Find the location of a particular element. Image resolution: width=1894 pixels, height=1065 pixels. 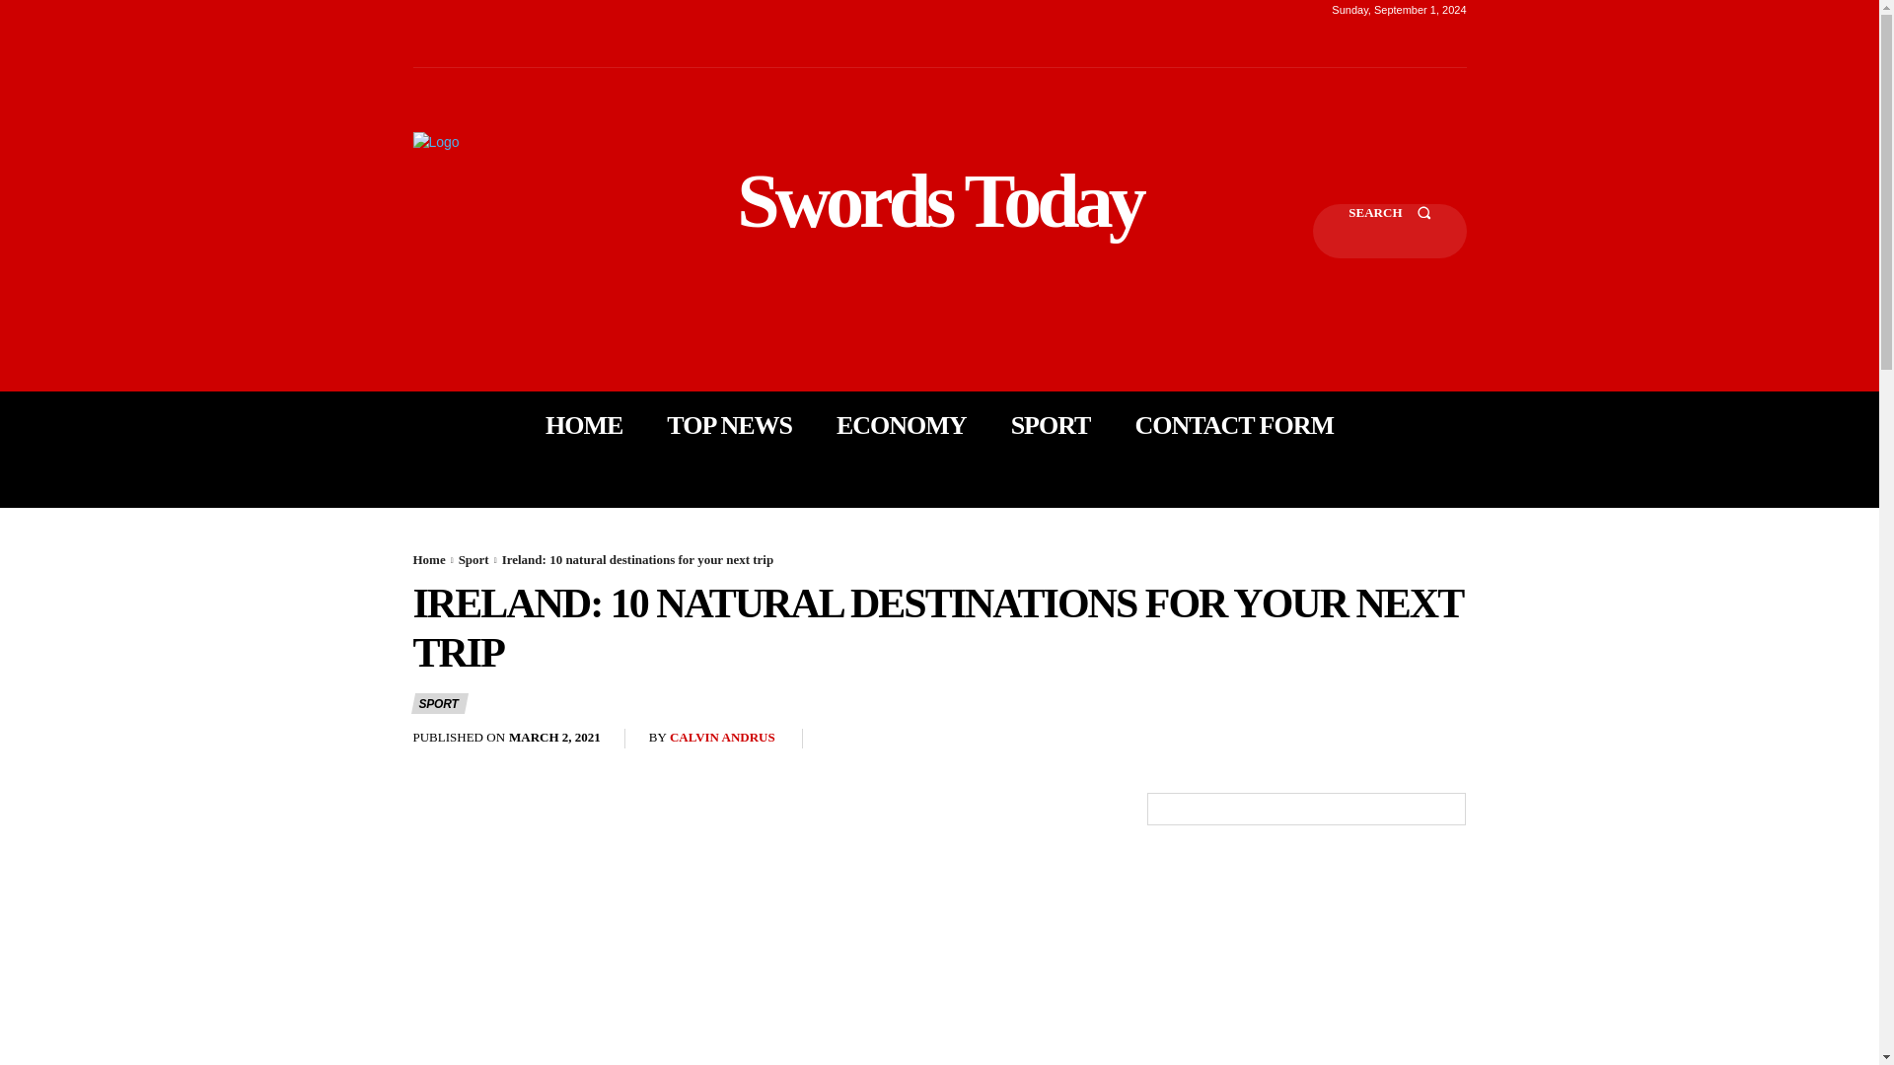

CALVIN ANDRUS is located at coordinates (722, 738).